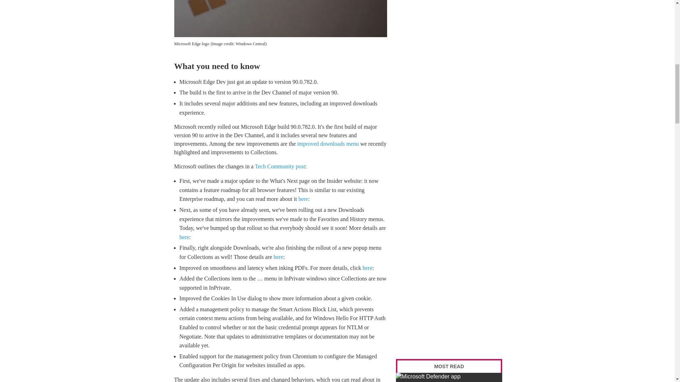 The image size is (680, 382). Describe the element at coordinates (303, 199) in the screenshot. I see `here` at that location.